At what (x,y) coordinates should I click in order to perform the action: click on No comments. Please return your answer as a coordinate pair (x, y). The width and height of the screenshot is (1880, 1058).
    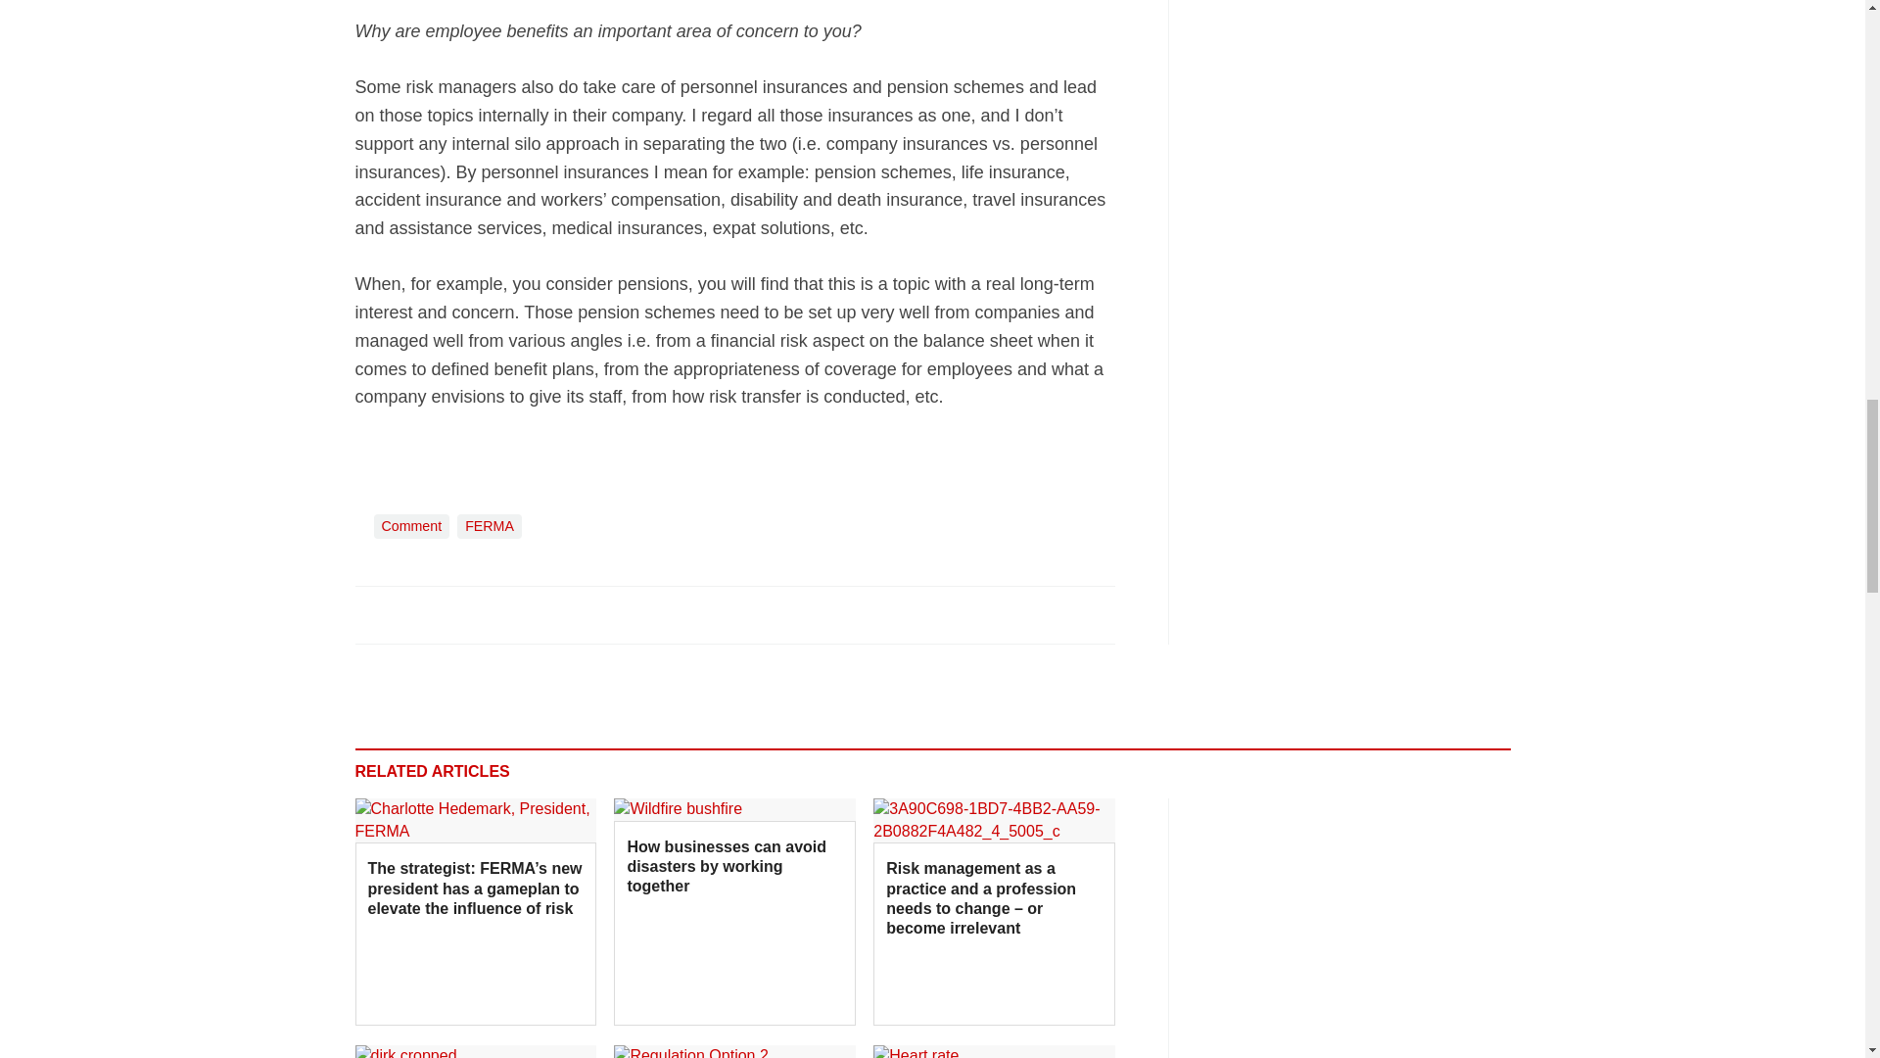
    Looking at the image, I should click on (1085, 625).